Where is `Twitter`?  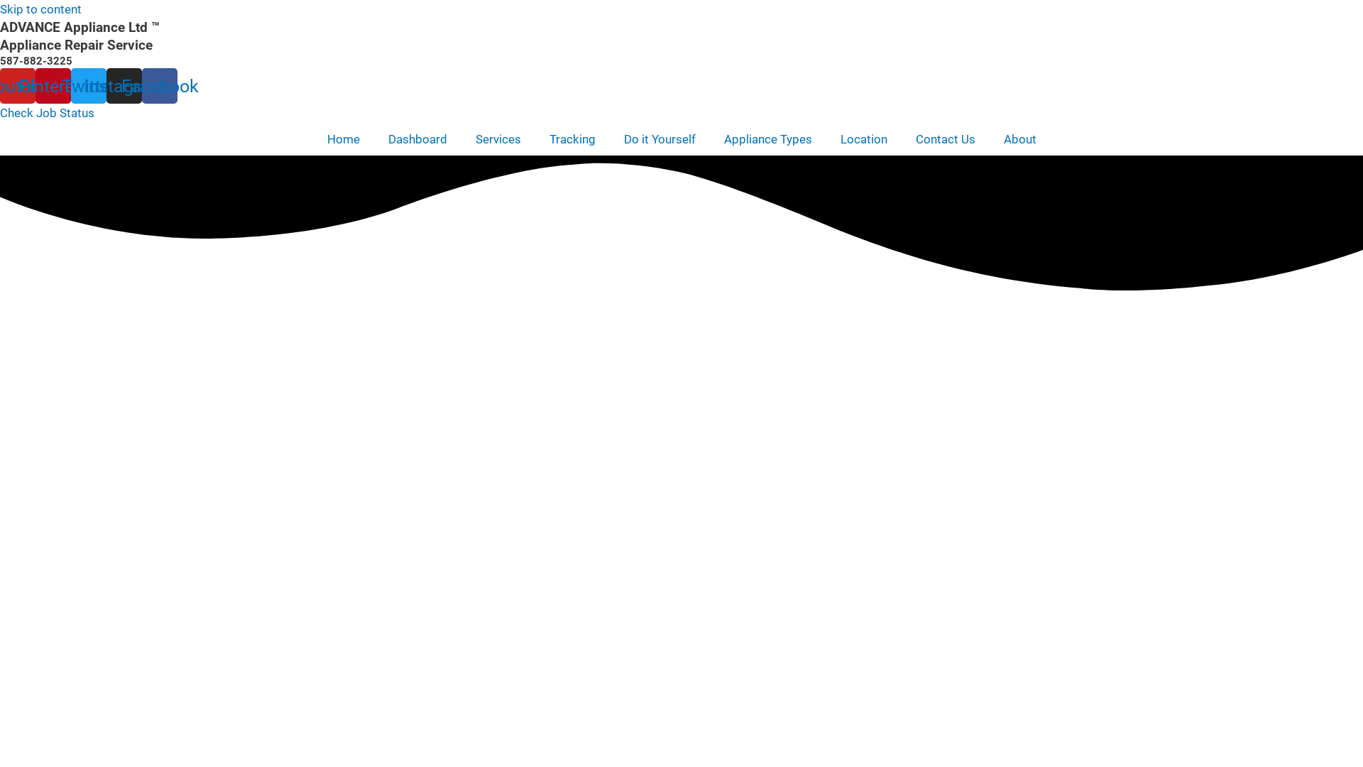
Twitter is located at coordinates (89, 86).